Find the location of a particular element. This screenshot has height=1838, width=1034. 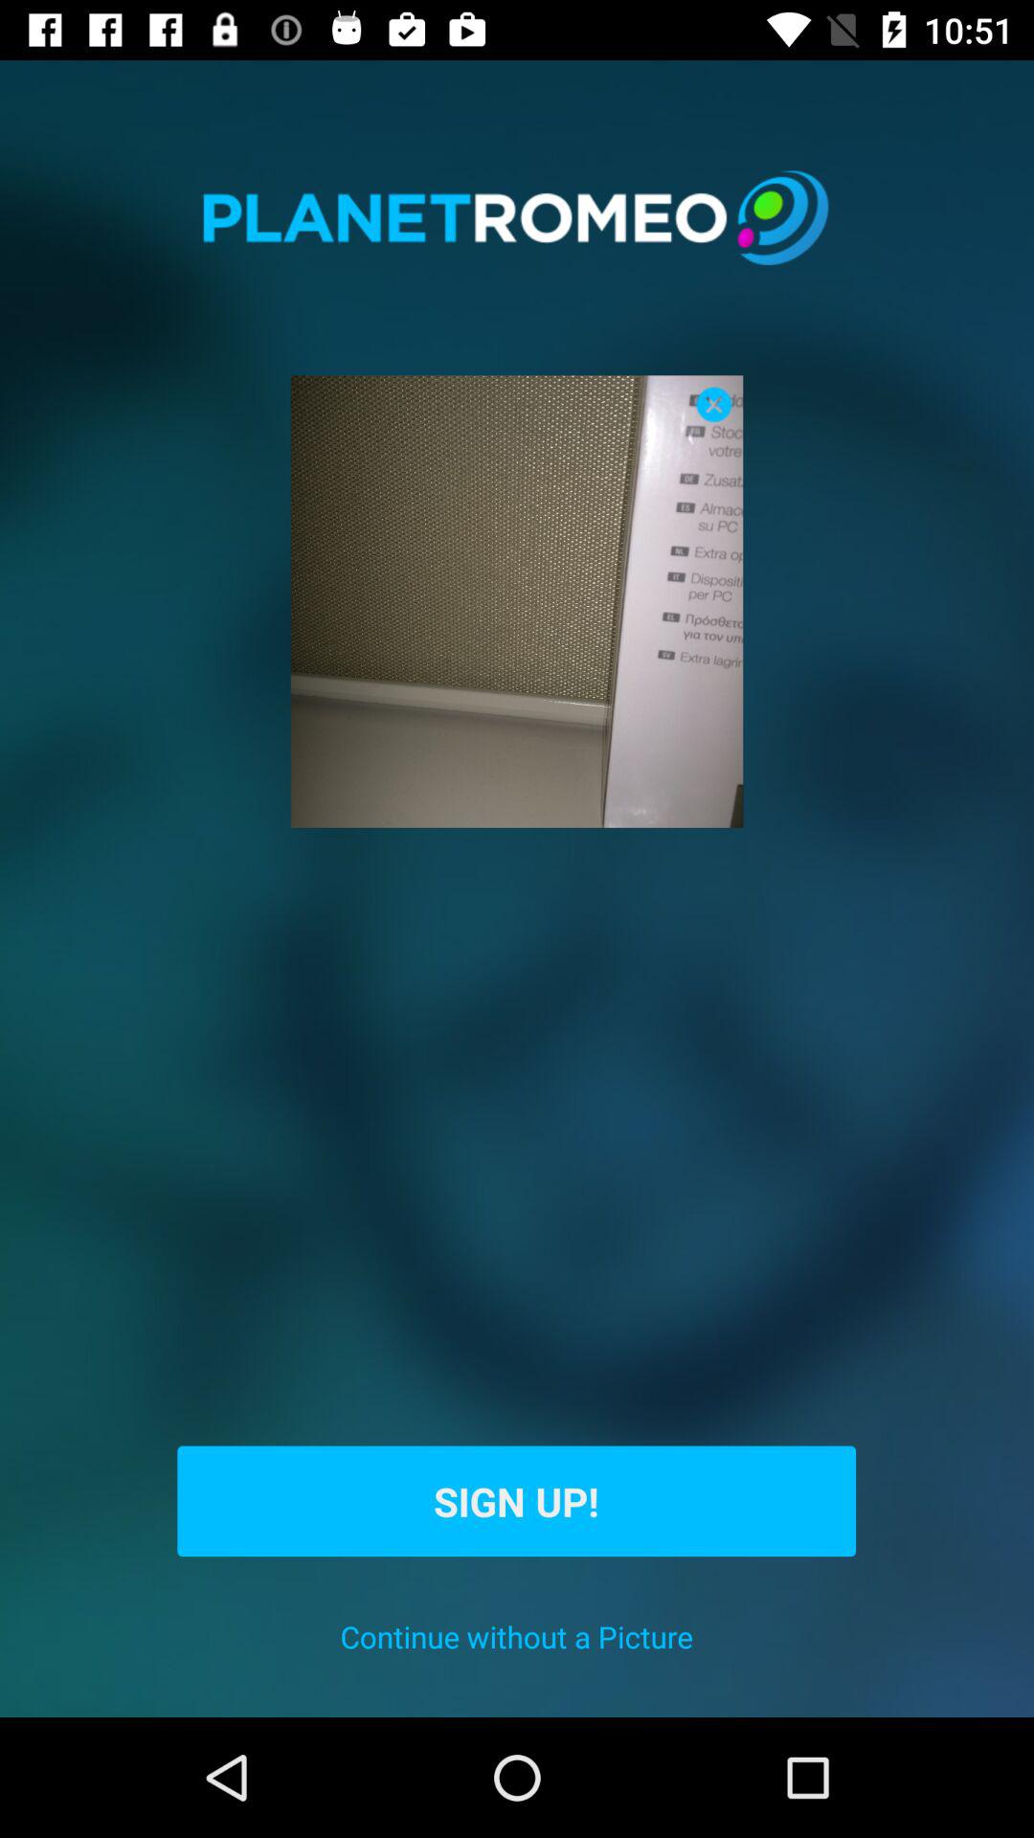

press the continue without a icon is located at coordinates (517, 1637).